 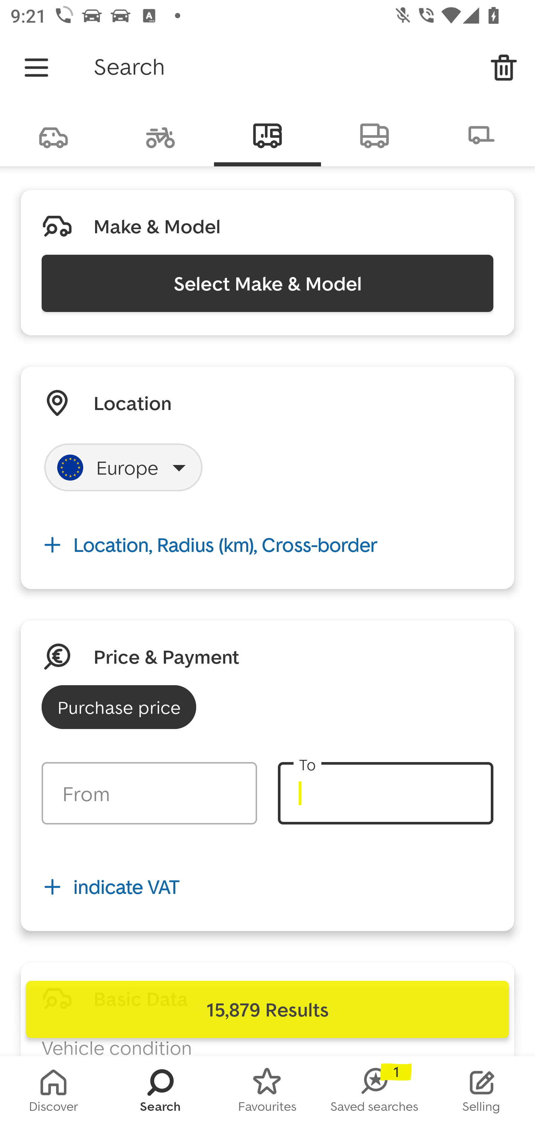 I want to click on Navigate up, so click(x=36, y=68).